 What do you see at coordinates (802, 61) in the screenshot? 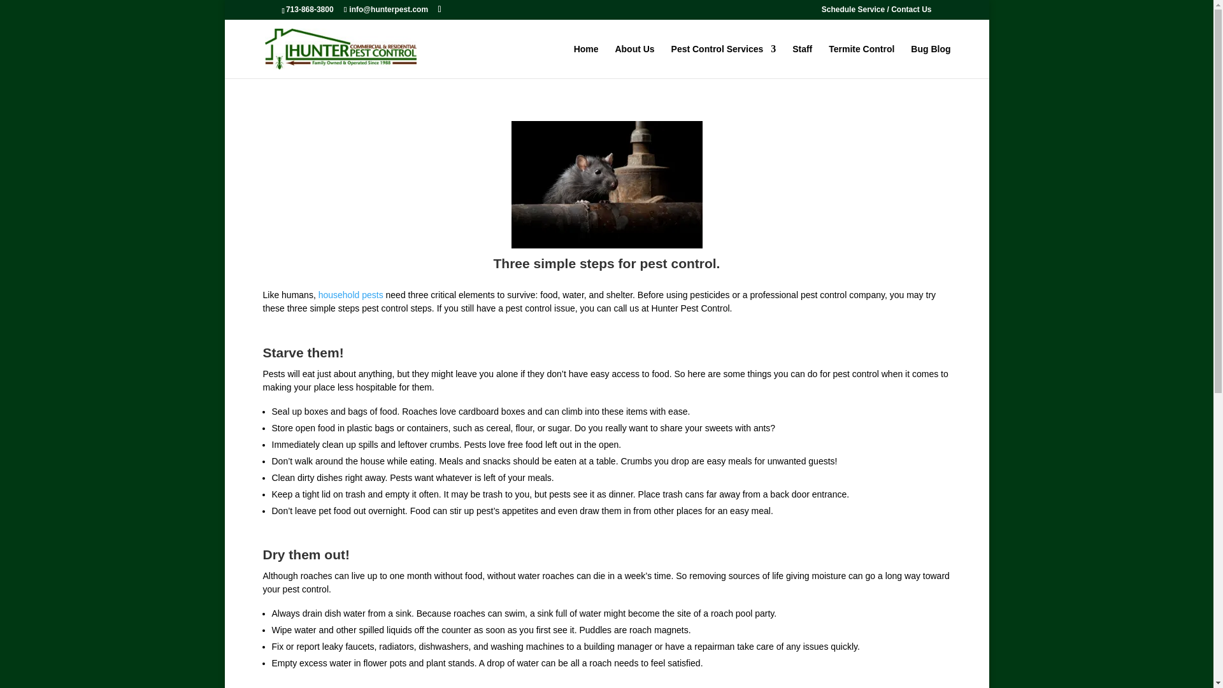
I see `Staff` at bounding box center [802, 61].